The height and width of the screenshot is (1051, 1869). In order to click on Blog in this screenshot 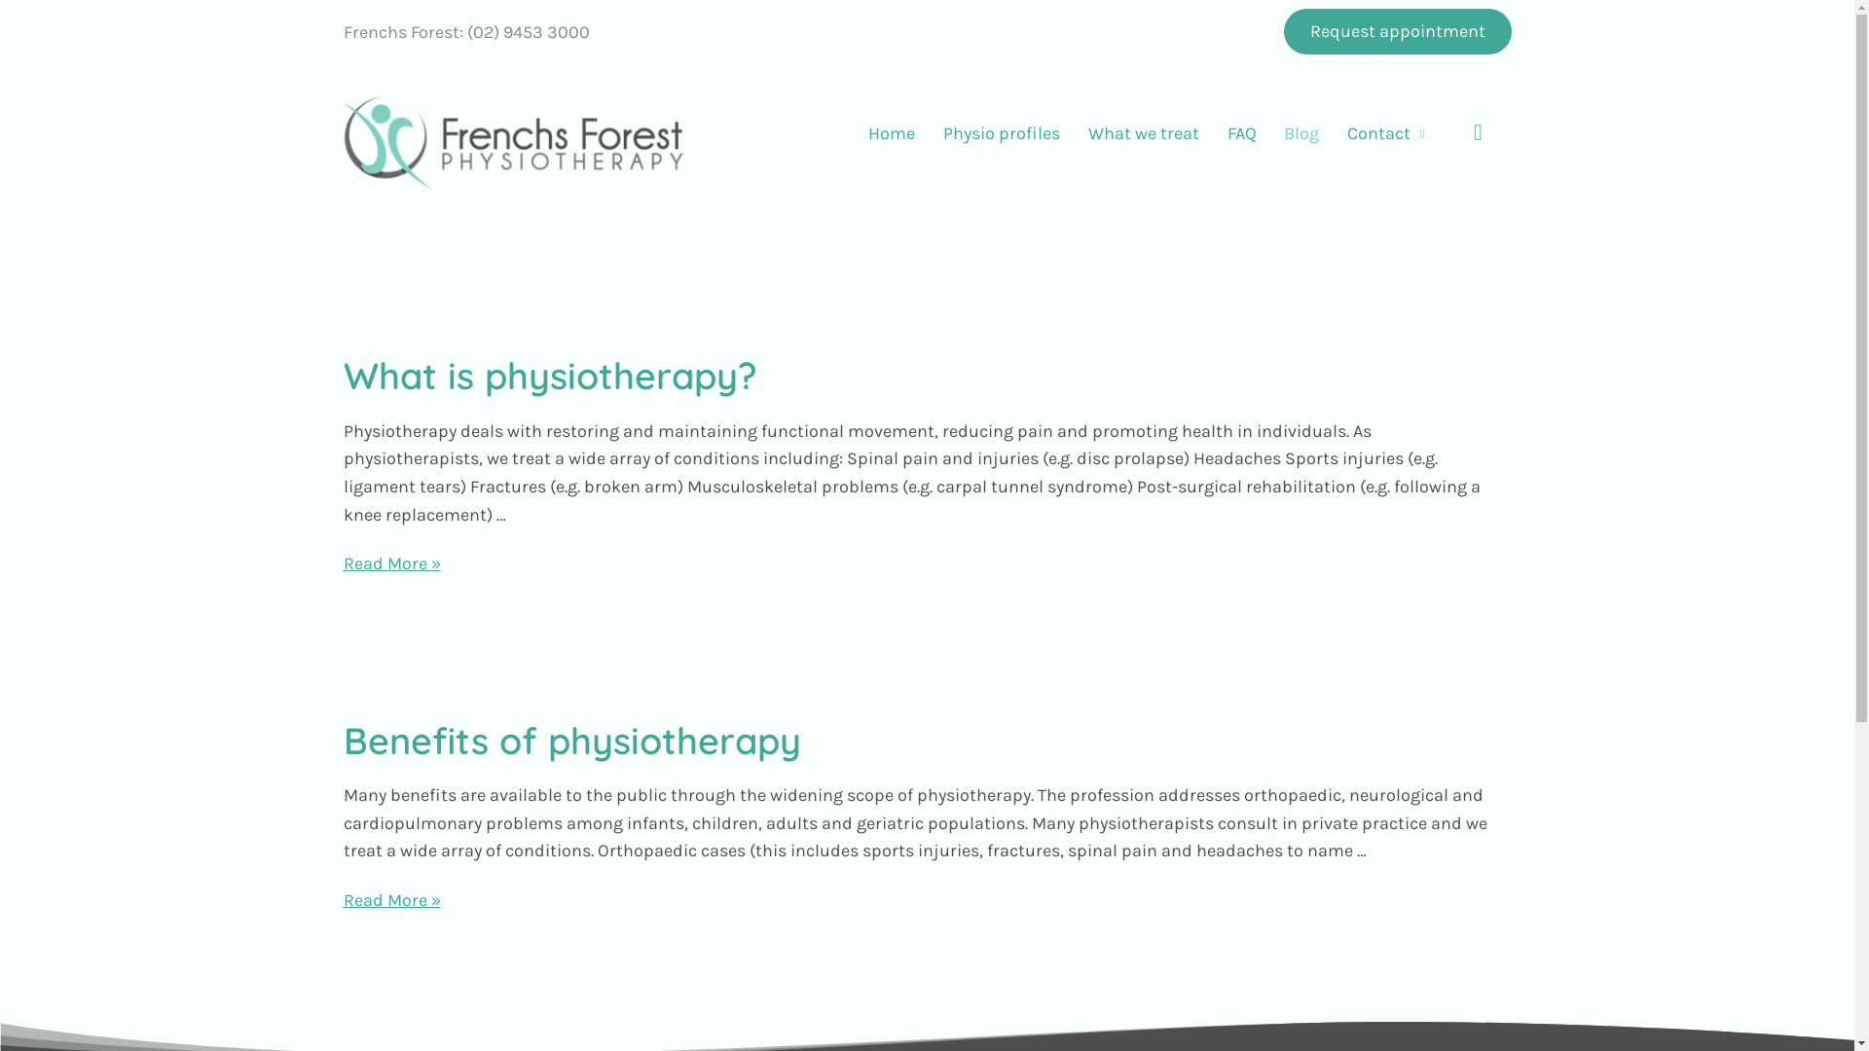, I will do `click(1302, 133)`.